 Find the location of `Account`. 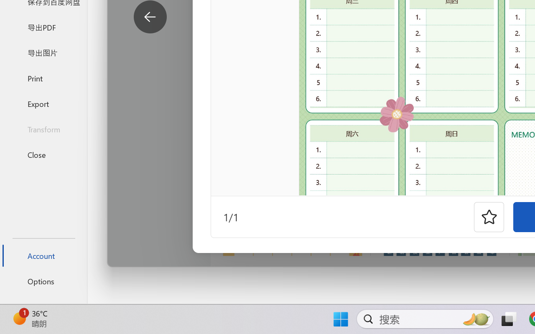

Account is located at coordinates (43, 256).